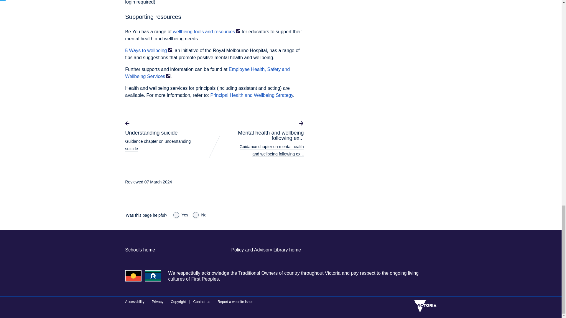 Image resolution: width=566 pixels, height=318 pixels. What do you see at coordinates (252, 95) in the screenshot?
I see `Principal Health and Wellbeing Strategy` at bounding box center [252, 95].